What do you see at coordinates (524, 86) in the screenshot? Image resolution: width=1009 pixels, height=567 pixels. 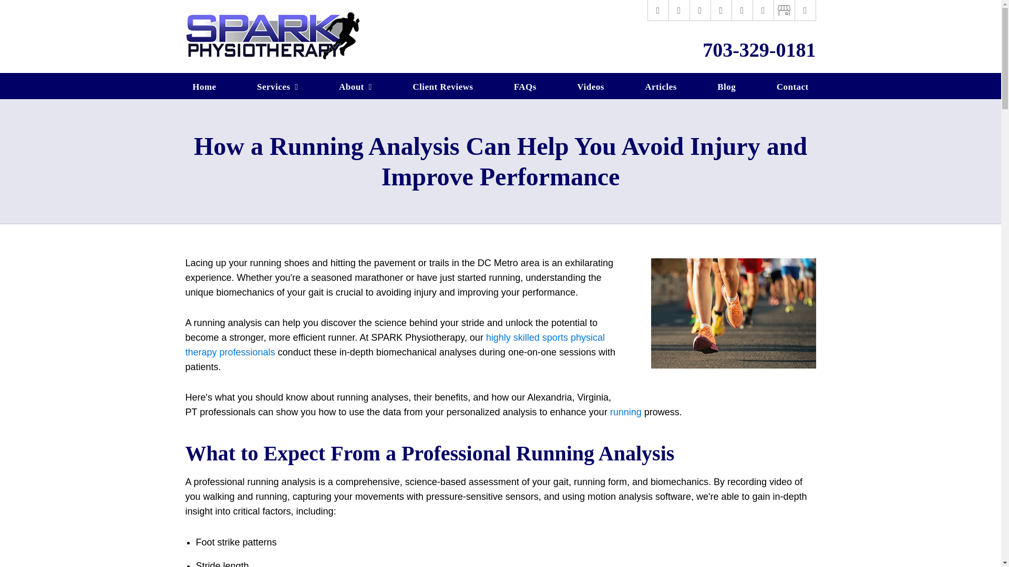 I see `FAQs` at bounding box center [524, 86].